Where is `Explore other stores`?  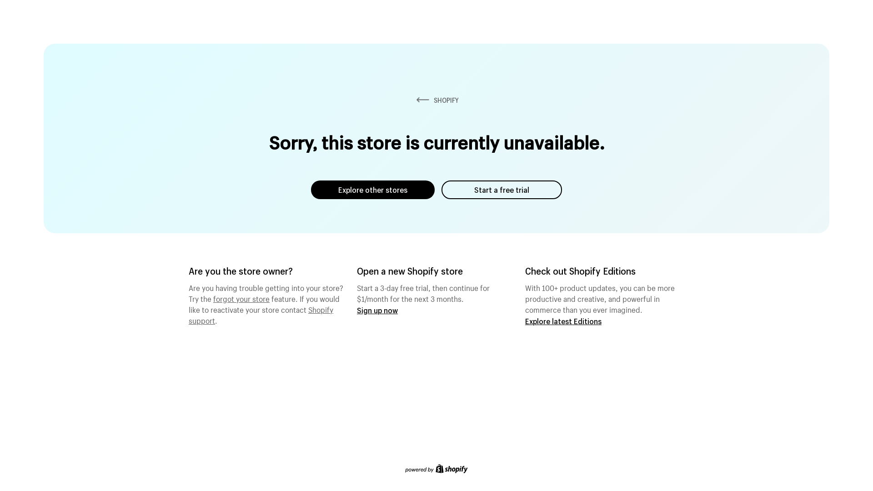 Explore other stores is located at coordinates (373, 190).